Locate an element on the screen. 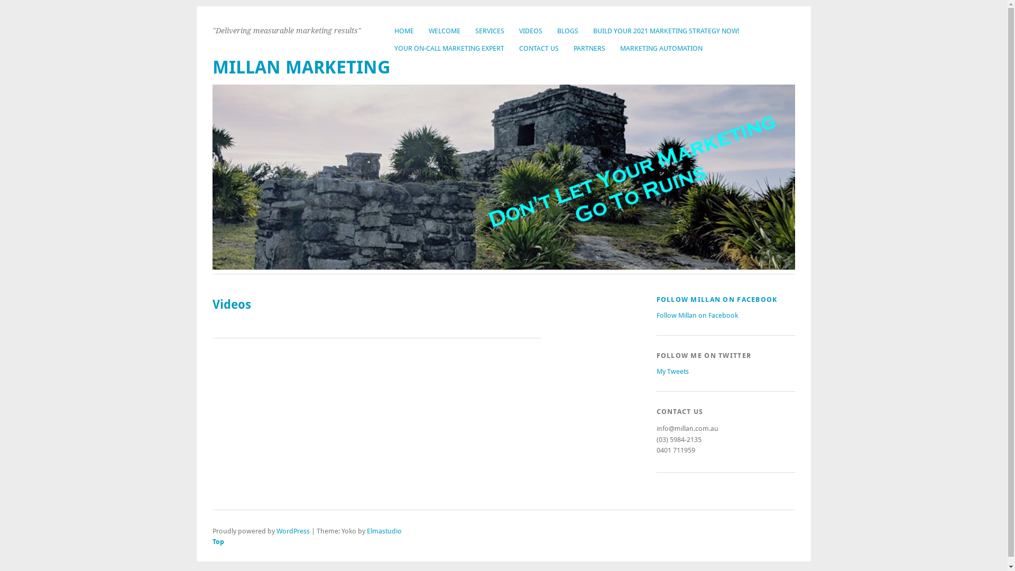  FOLLOW MILLAN ON FACEBOOK is located at coordinates (717, 299).